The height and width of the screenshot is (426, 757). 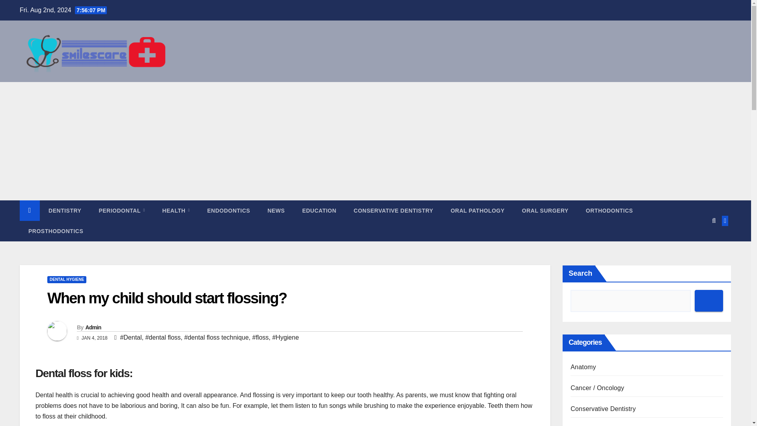 What do you see at coordinates (66, 279) in the screenshot?
I see `DENTAL HYGIENE` at bounding box center [66, 279].